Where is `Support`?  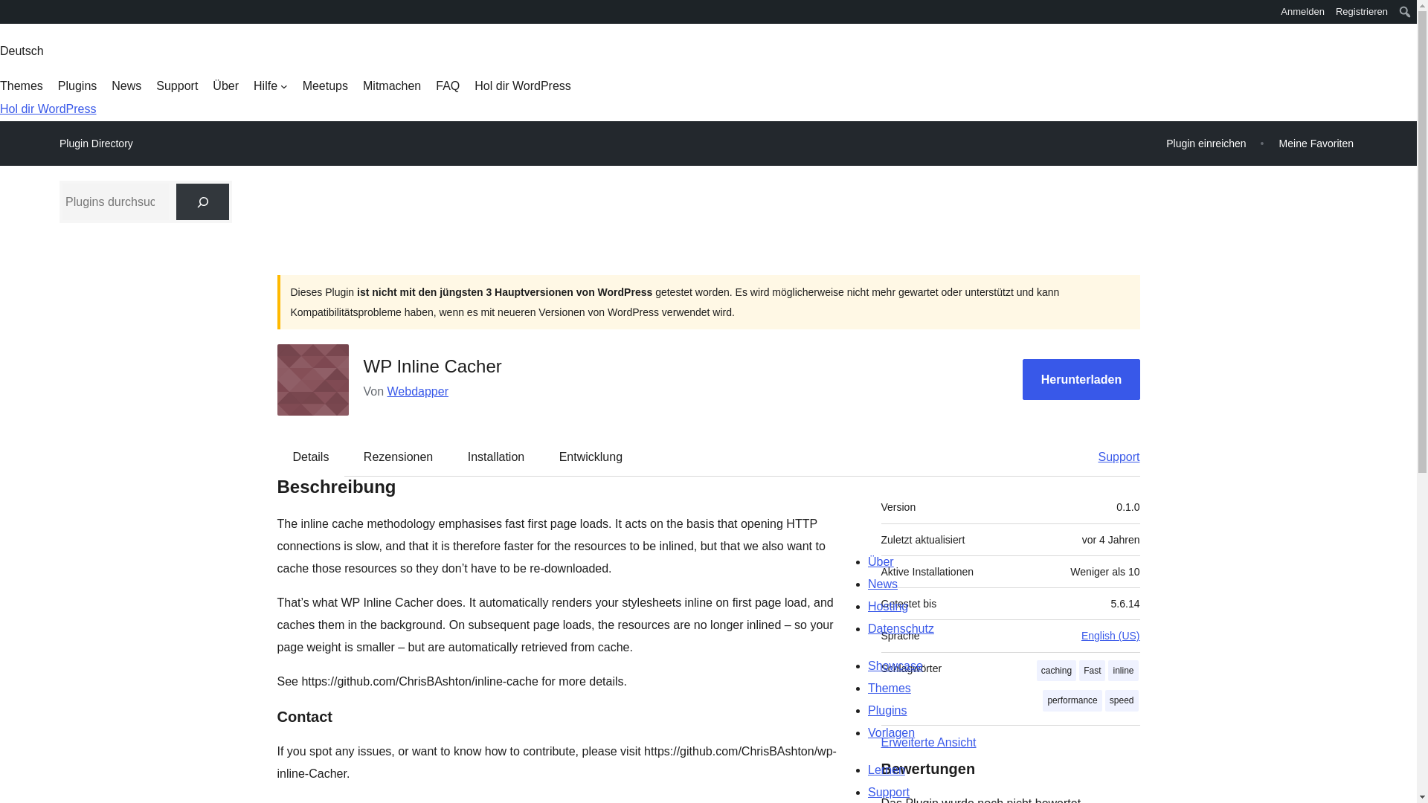 Support is located at coordinates (177, 86).